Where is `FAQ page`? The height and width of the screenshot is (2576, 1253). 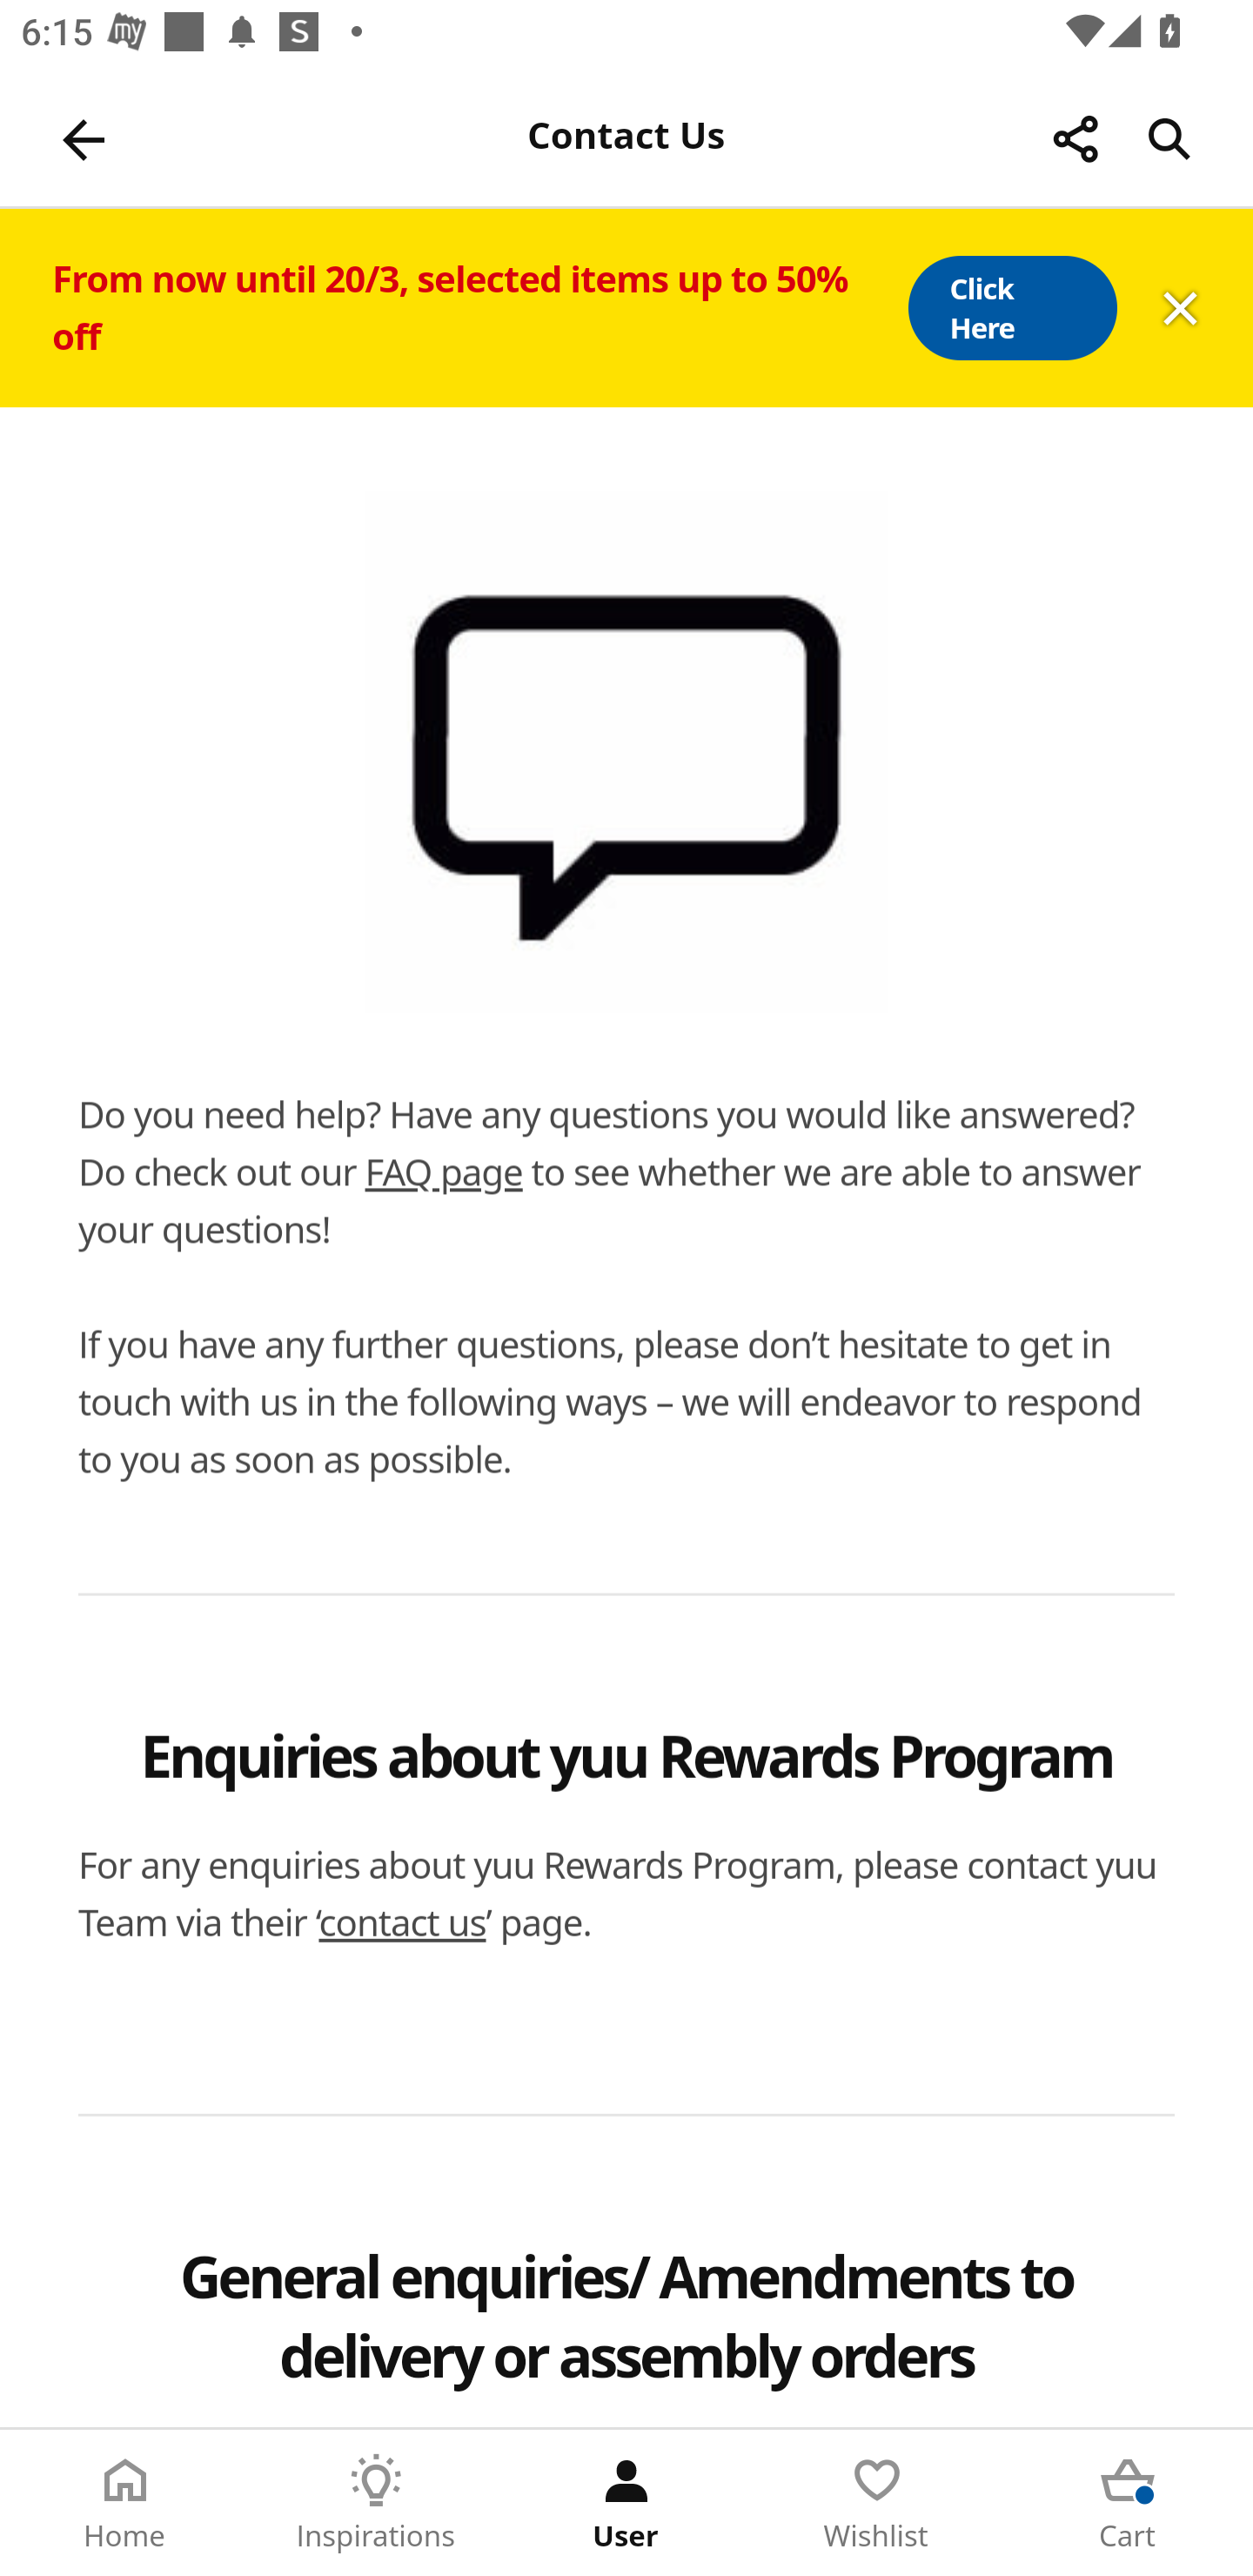
FAQ page is located at coordinates (444, 1171).